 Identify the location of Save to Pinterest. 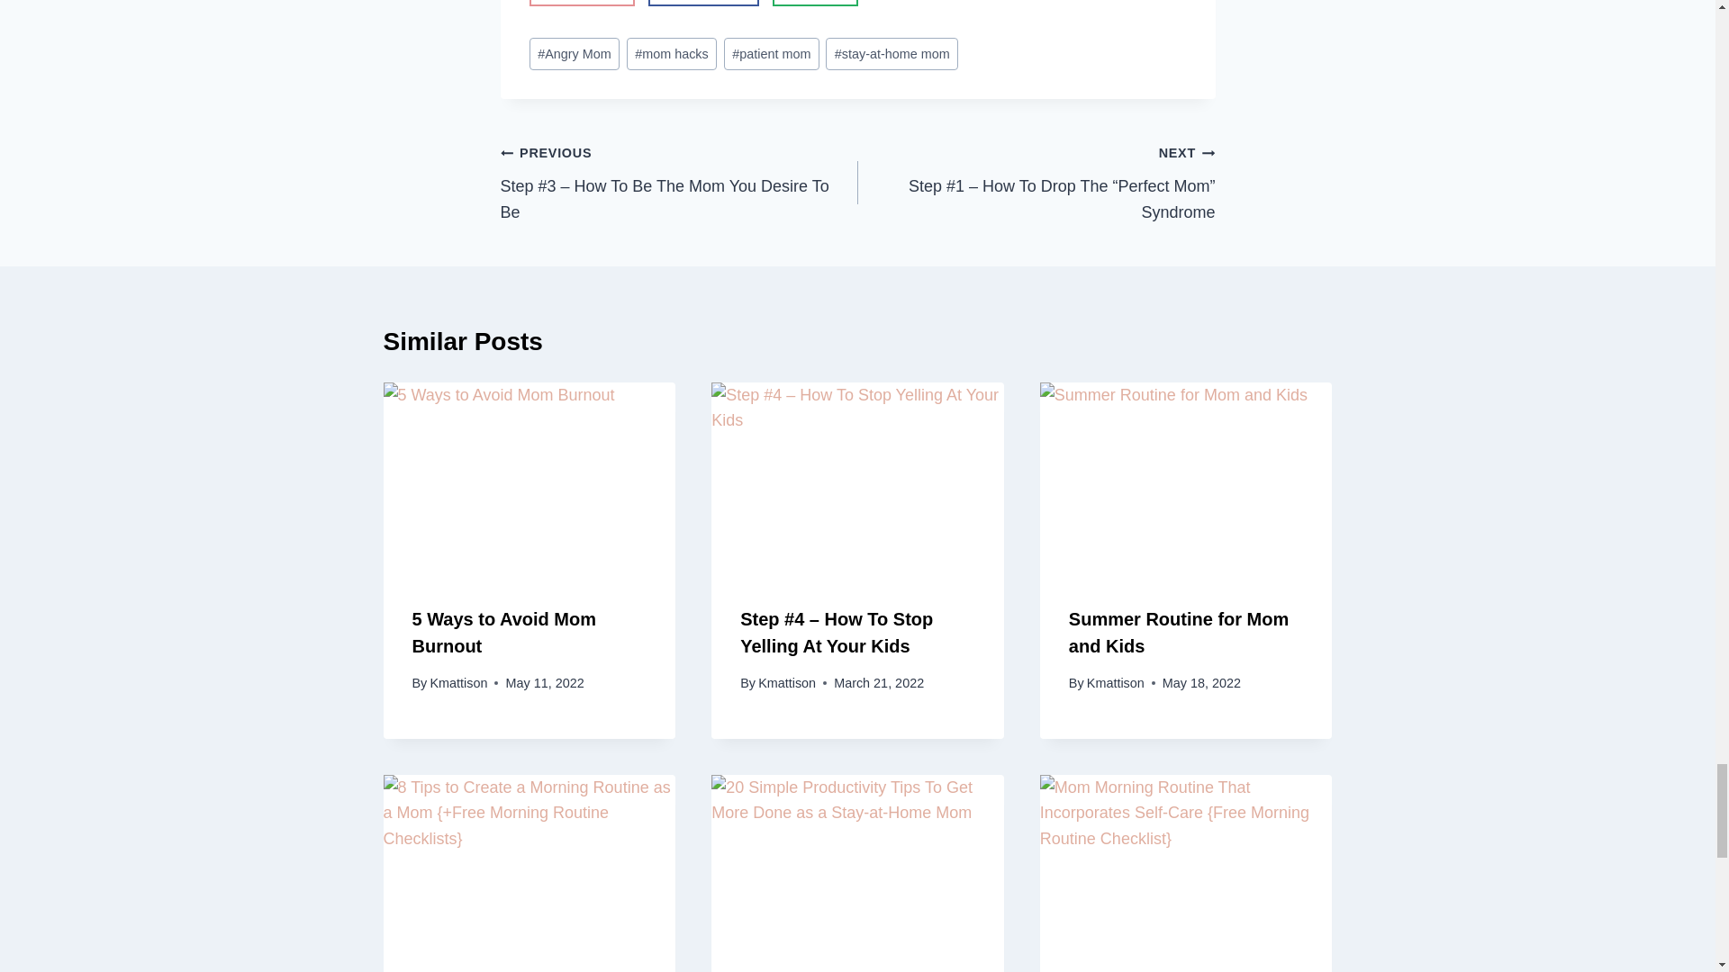
(582, 3).